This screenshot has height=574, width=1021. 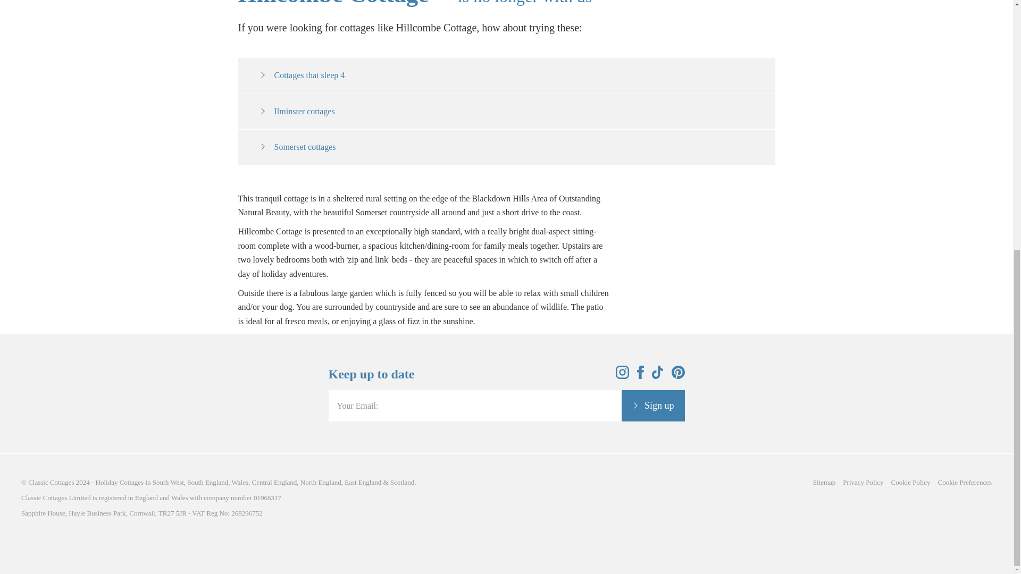 What do you see at coordinates (622, 376) in the screenshot?
I see `Follow Classic Cottages Instagram` at bounding box center [622, 376].